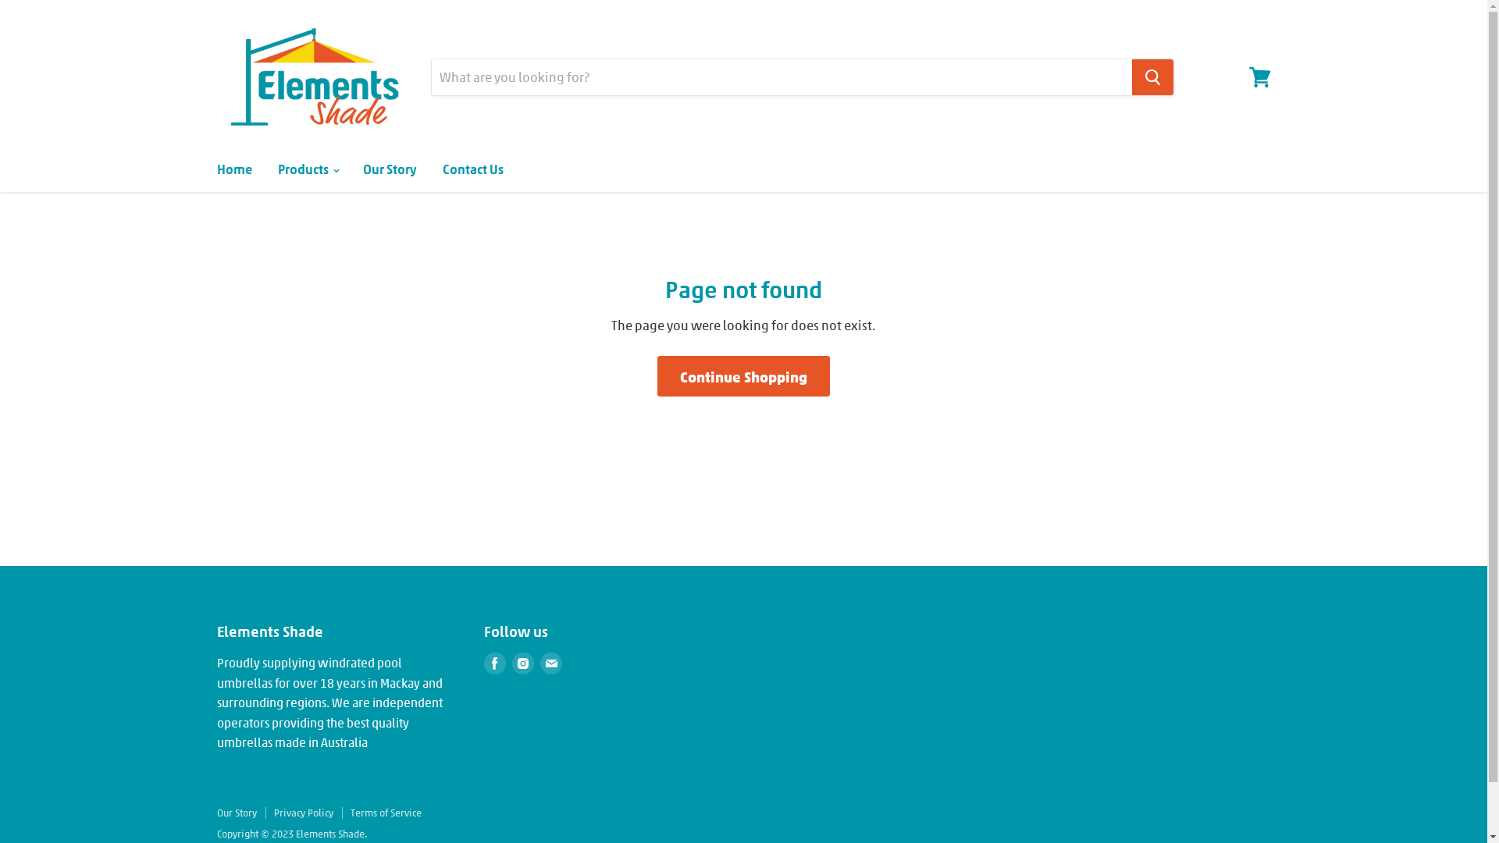  What do you see at coordinates (386, 813) in the screenshot?
I see `Terms of Service` at bounding box center [386, 813].